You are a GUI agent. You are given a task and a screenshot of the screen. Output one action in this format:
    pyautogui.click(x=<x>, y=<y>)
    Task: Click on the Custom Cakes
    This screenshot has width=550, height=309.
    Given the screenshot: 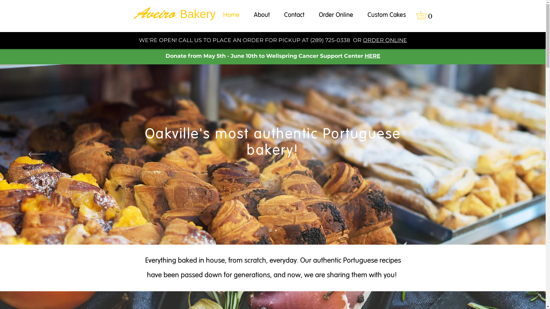 What is the action you would take?
    pyautogui.click(x=387, y=15)
    